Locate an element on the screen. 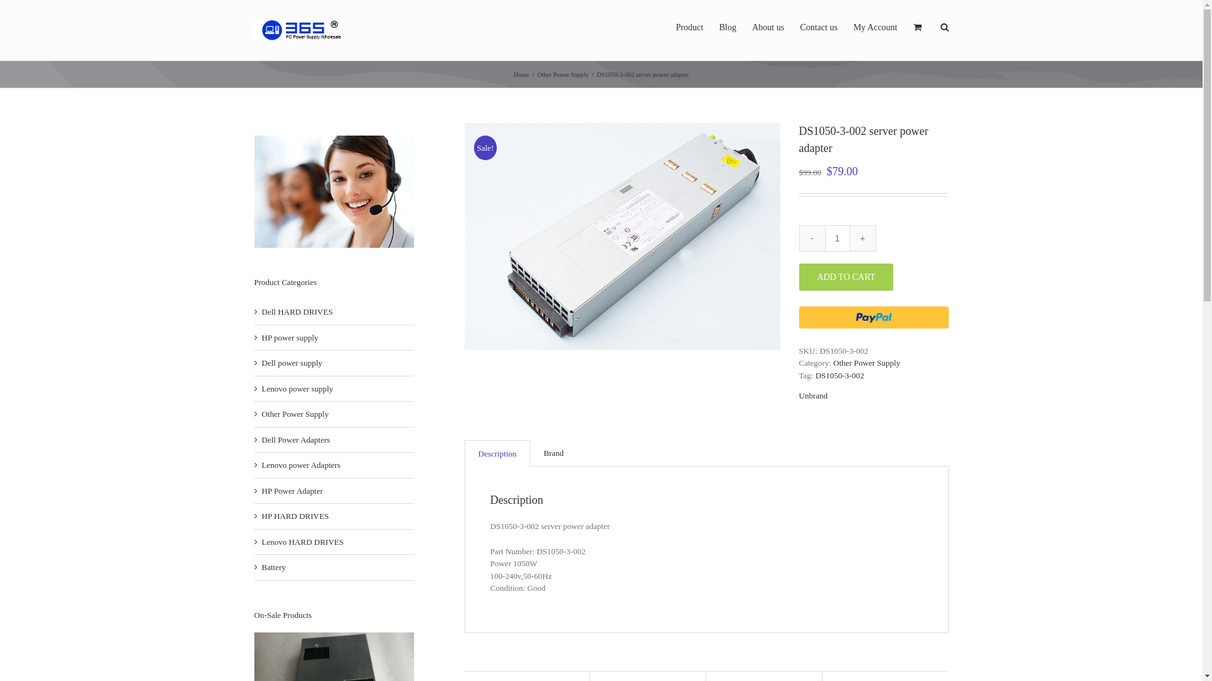 This screenshot has height=681, width=1212. DS1050-3-002 is located at coordinates (840, 376).